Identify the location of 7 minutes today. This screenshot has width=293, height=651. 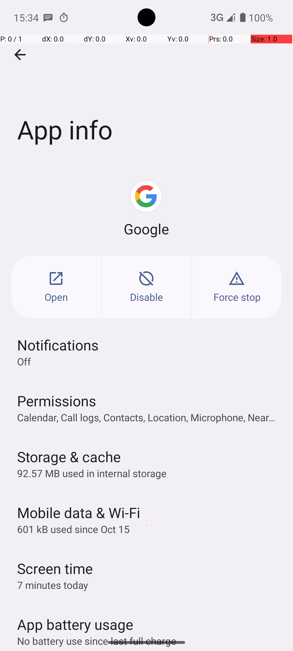
(53, 585).